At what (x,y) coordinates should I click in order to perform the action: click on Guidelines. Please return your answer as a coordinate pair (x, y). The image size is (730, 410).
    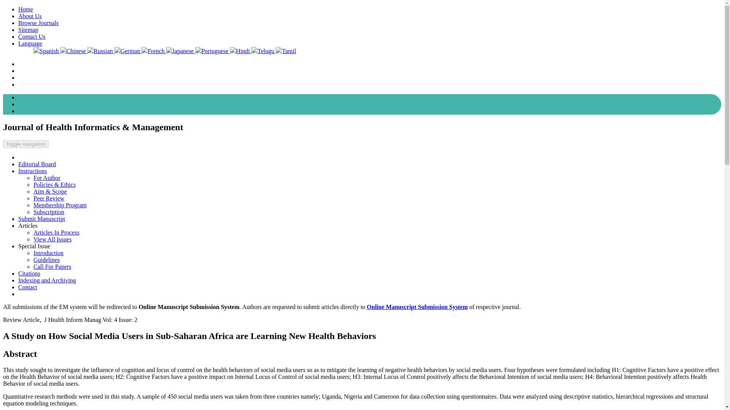
    Looking at the image, I should click on (46, 260).